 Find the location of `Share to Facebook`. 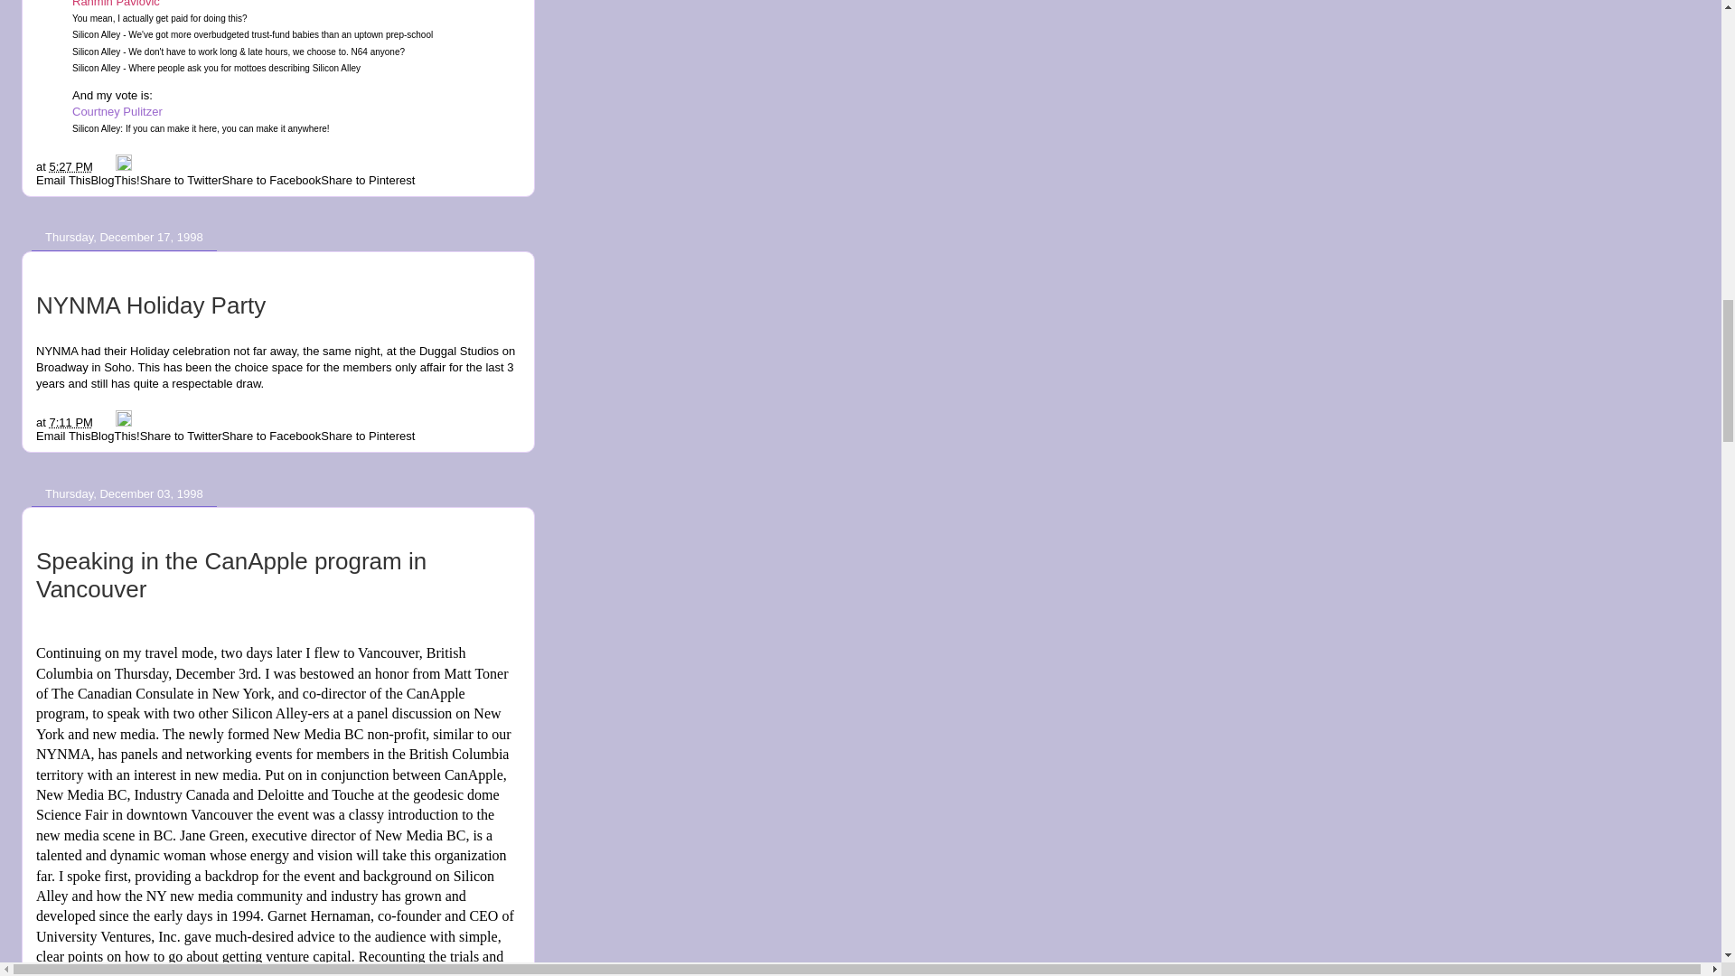

Share to Facebook is located at coordinates (271, 181).